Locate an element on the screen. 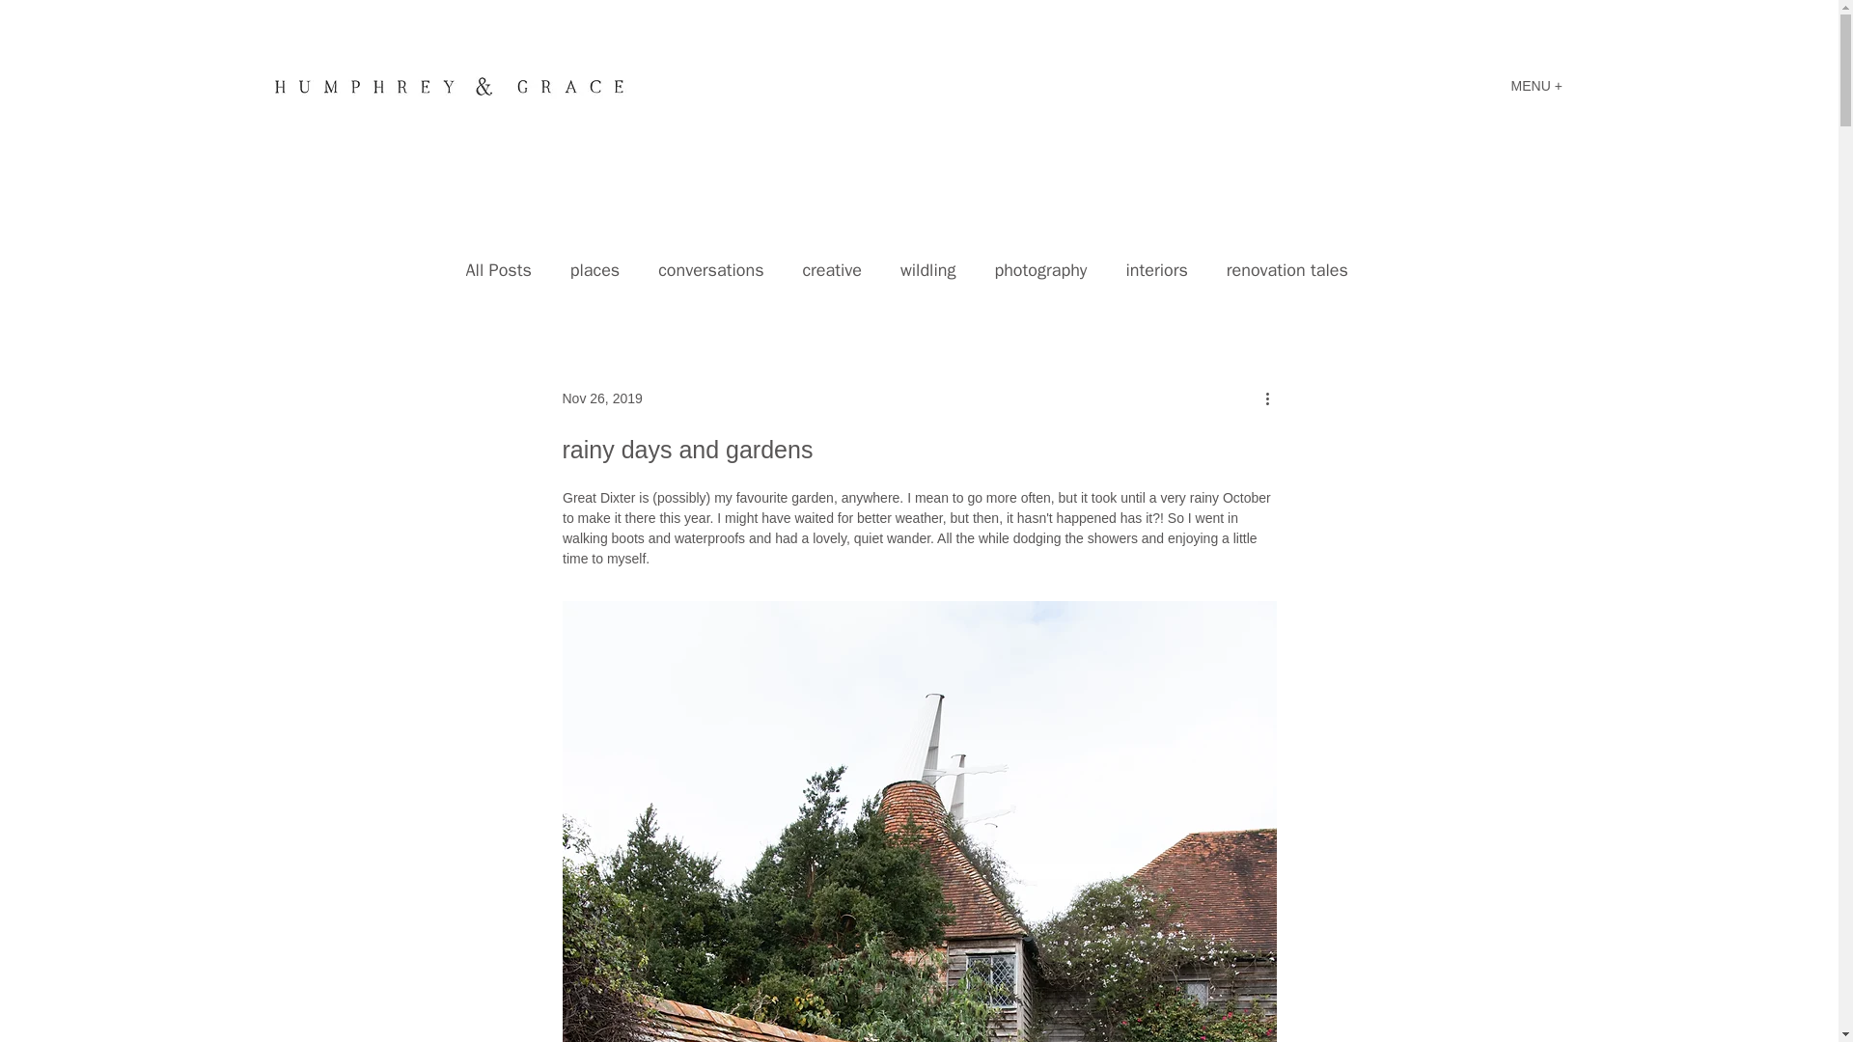 This screenshot has height=1042, width=1853. conversations is located at coordinates (710, 269).